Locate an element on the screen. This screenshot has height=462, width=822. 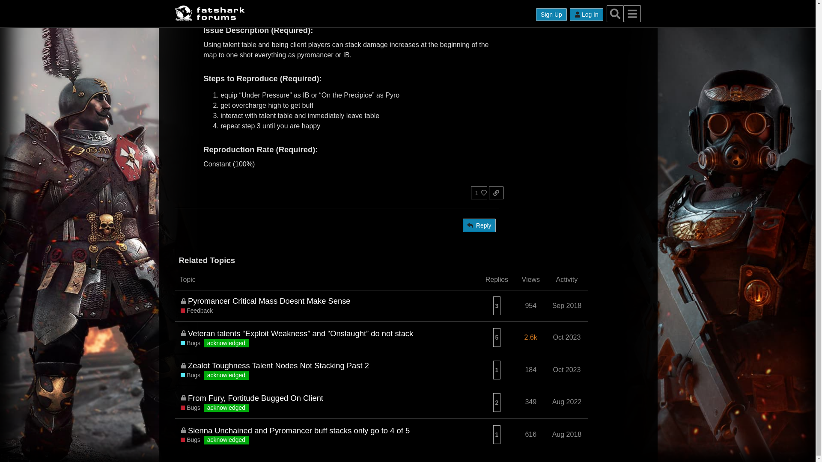
acknowledged is located at coordinates (226, 376).